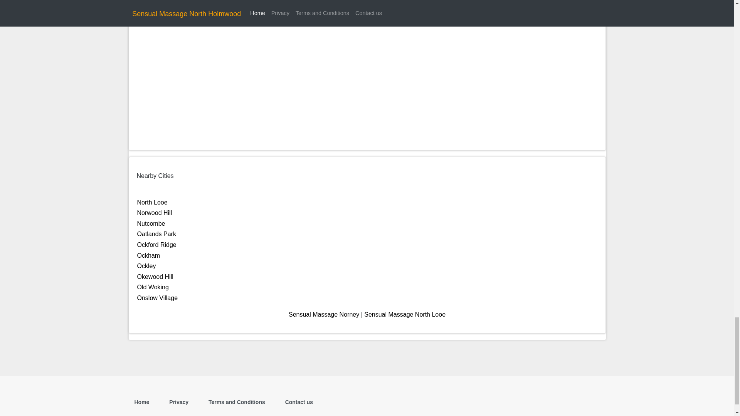  Describe the element at coordinates (149, 255) in the screenshot. I see `Ockham` at that location.